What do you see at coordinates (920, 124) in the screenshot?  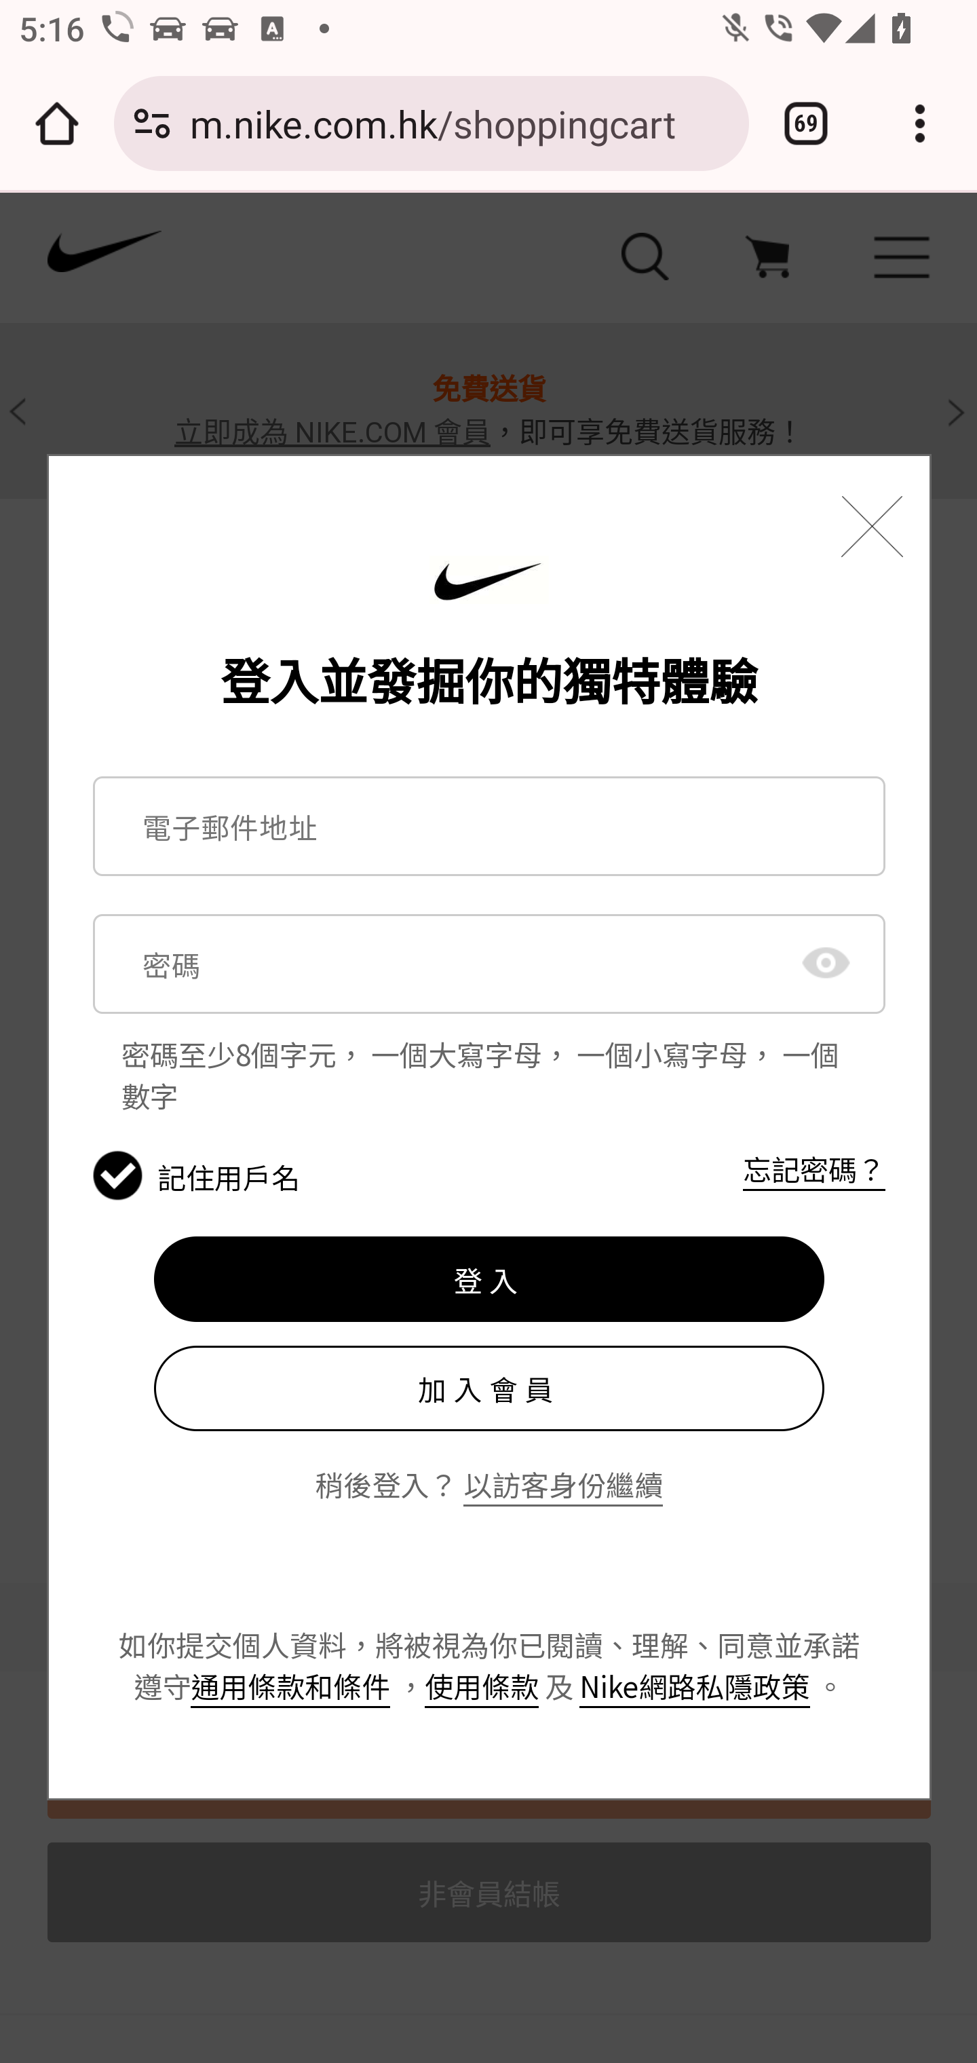 I see `Customize and control Google Chrome` at bounding box center [920, 124].